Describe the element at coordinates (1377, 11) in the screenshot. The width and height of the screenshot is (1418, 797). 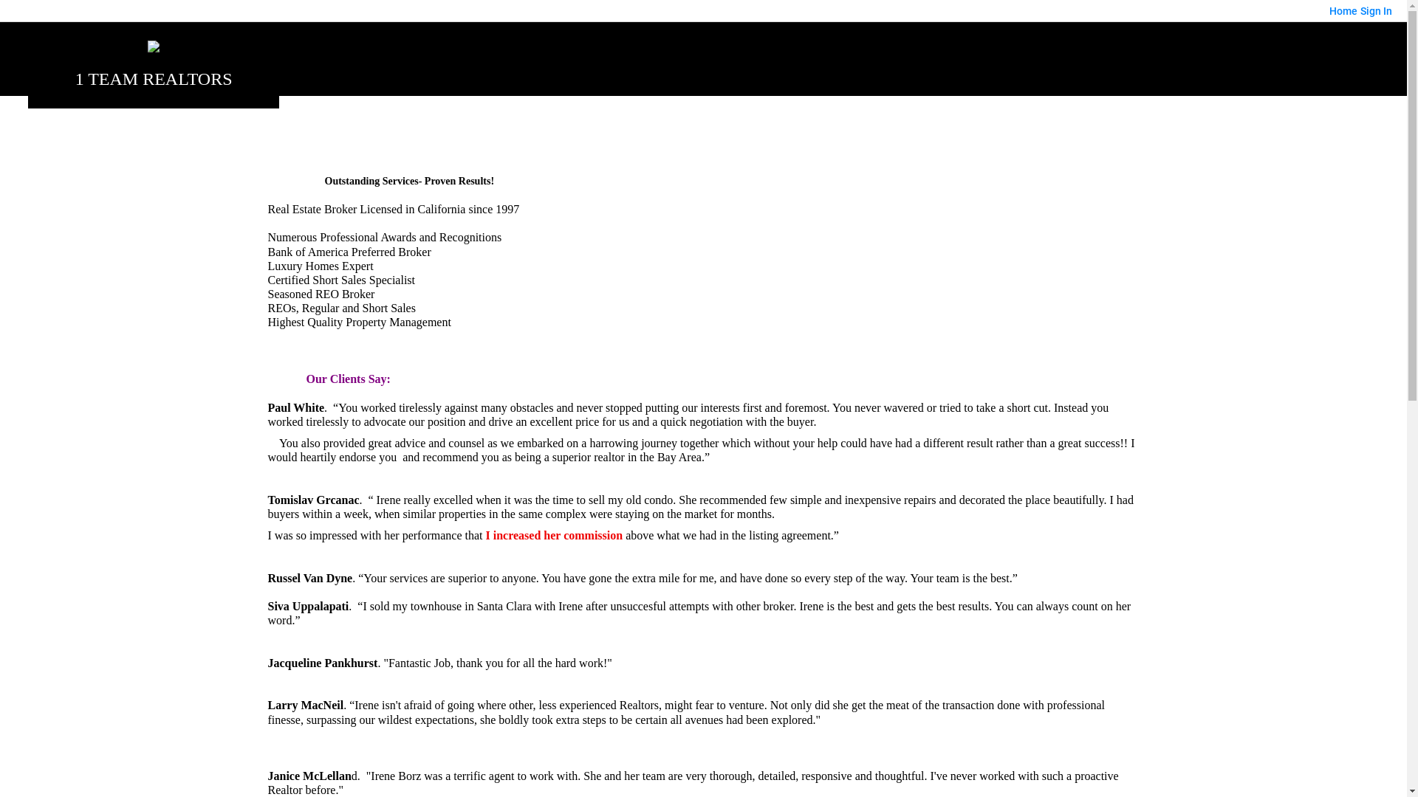
I see `Sign In` at that location.